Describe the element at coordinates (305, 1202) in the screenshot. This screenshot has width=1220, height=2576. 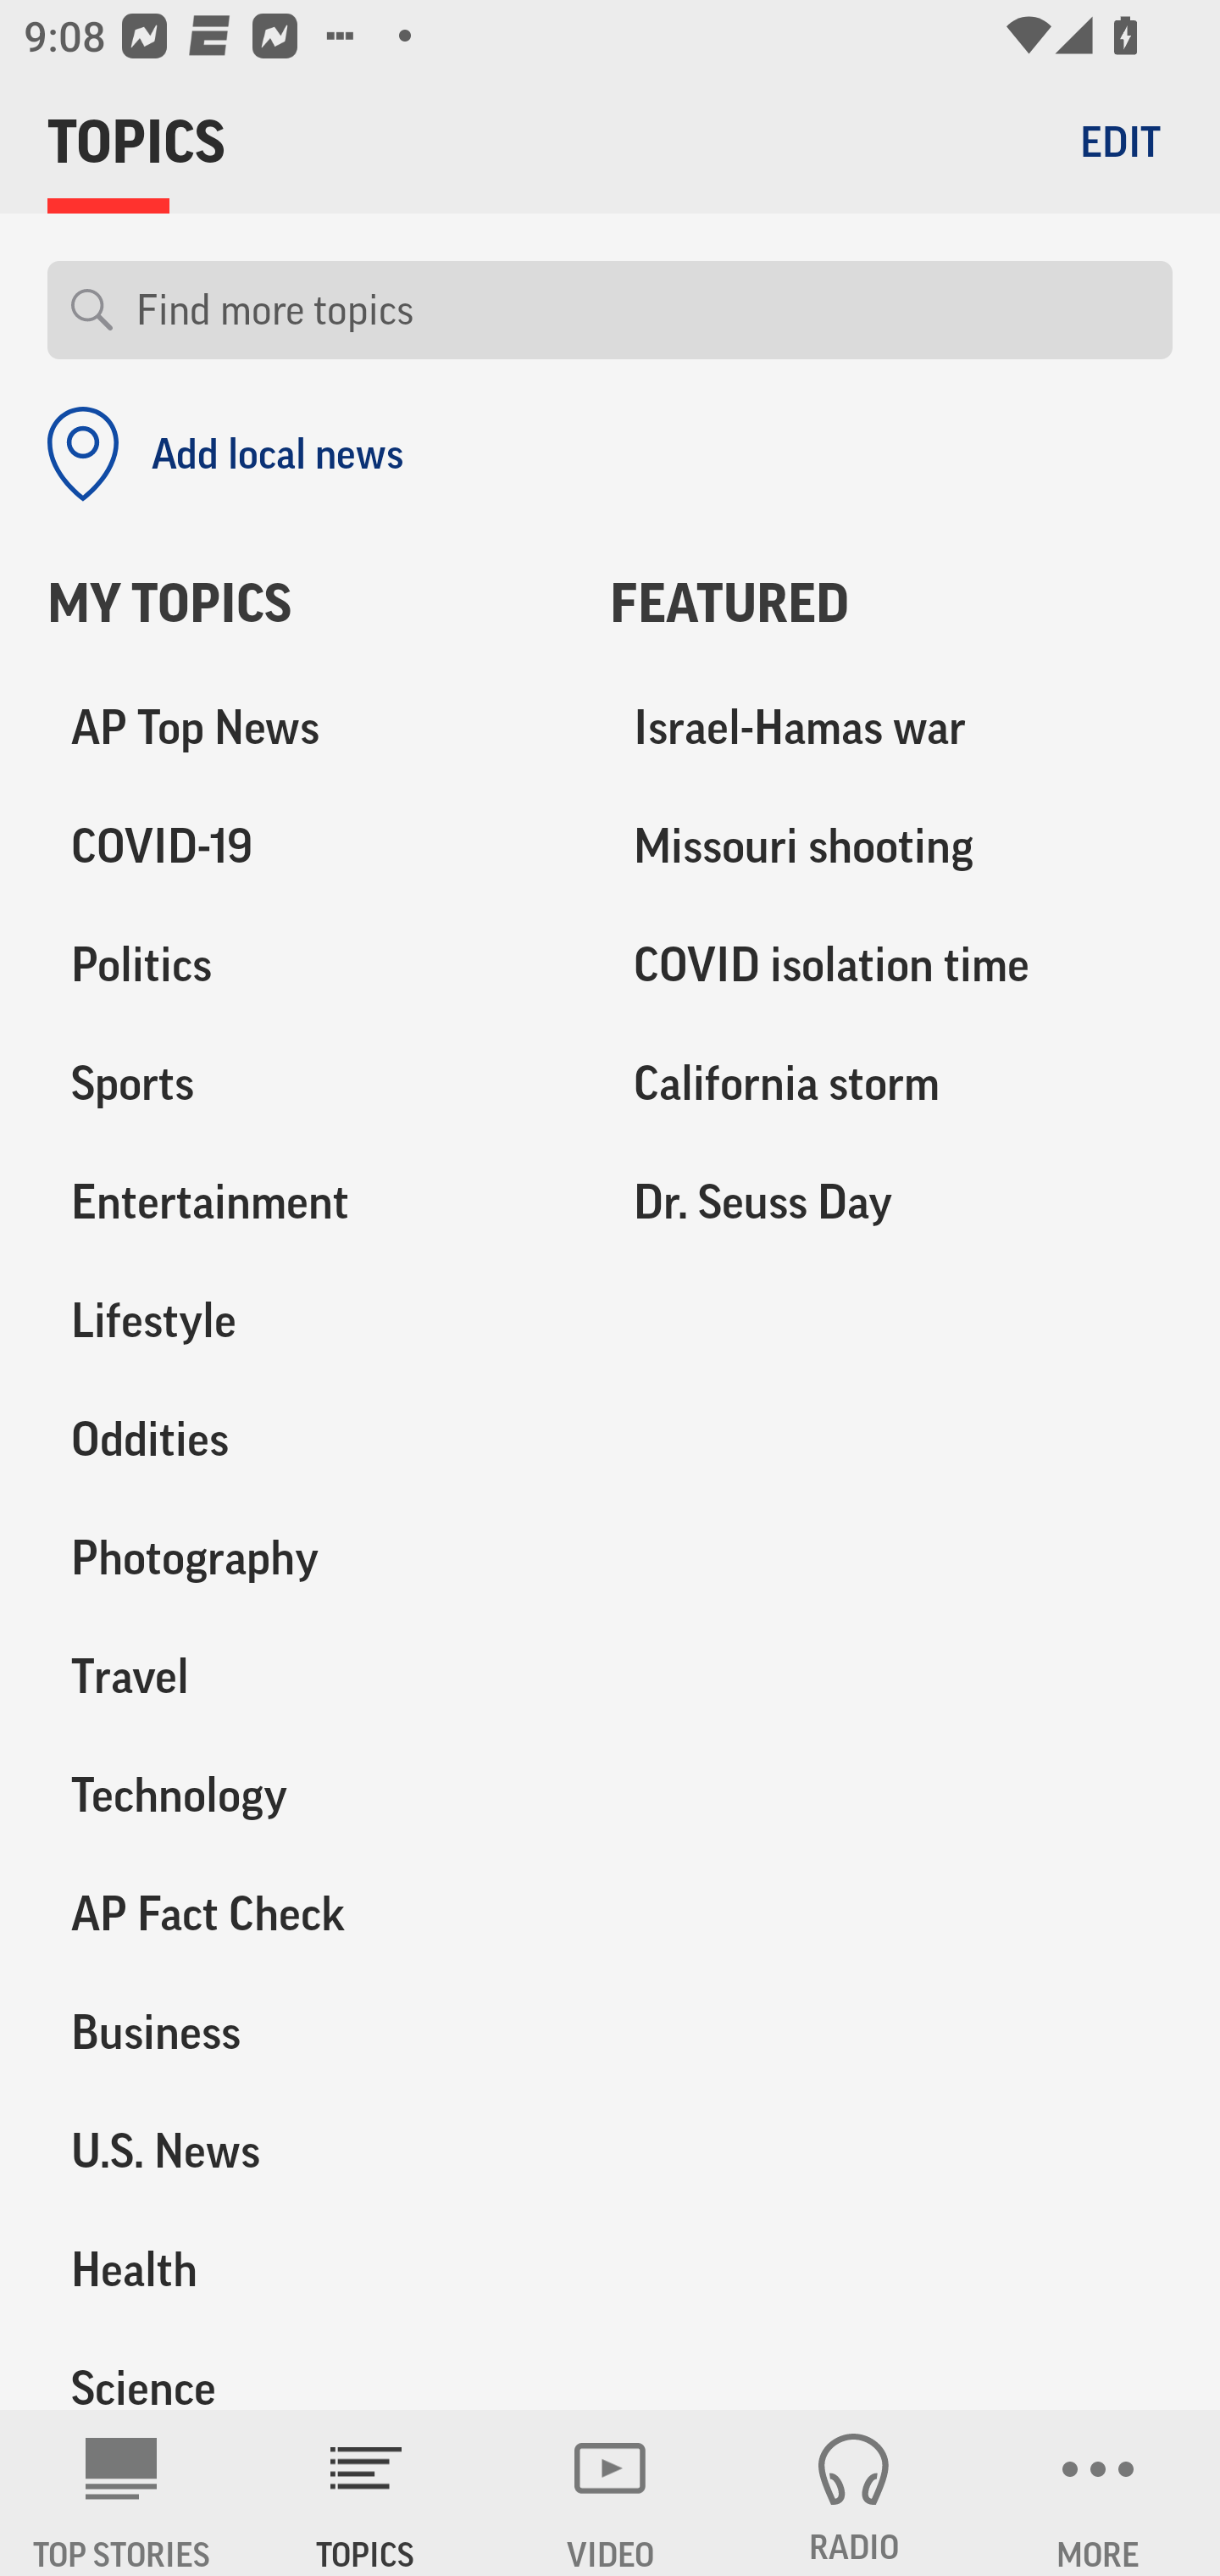
I see `Entertainment` at that location.